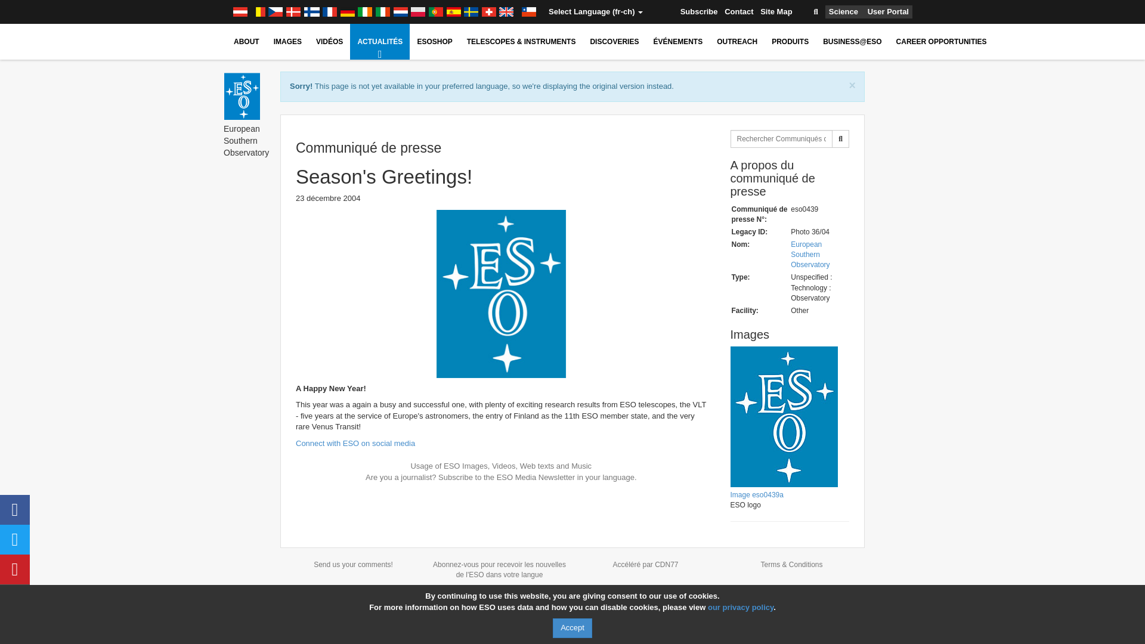 The height and width of the screenshot is (644, 1145). Describe the element at coordinates (889, 12) in the screenshot. I see `User Portal` at that location.